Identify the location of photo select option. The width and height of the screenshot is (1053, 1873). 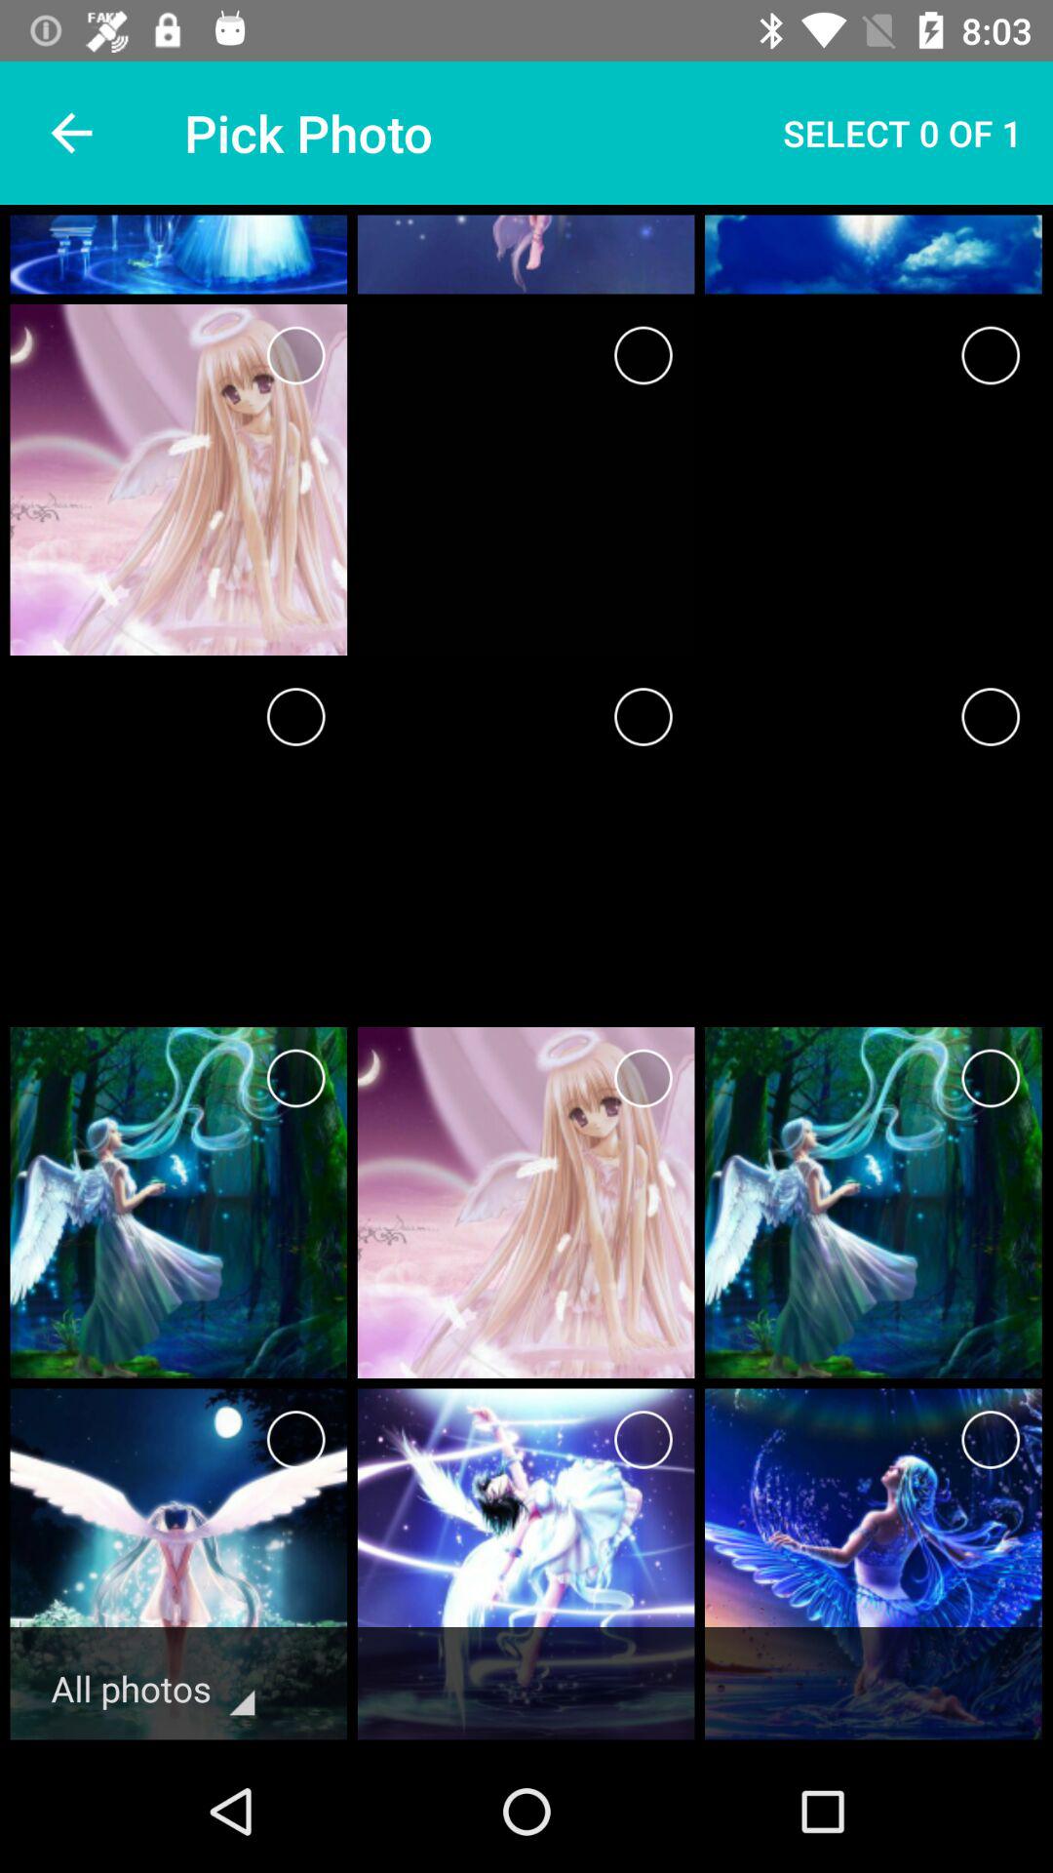
(296, 1440).